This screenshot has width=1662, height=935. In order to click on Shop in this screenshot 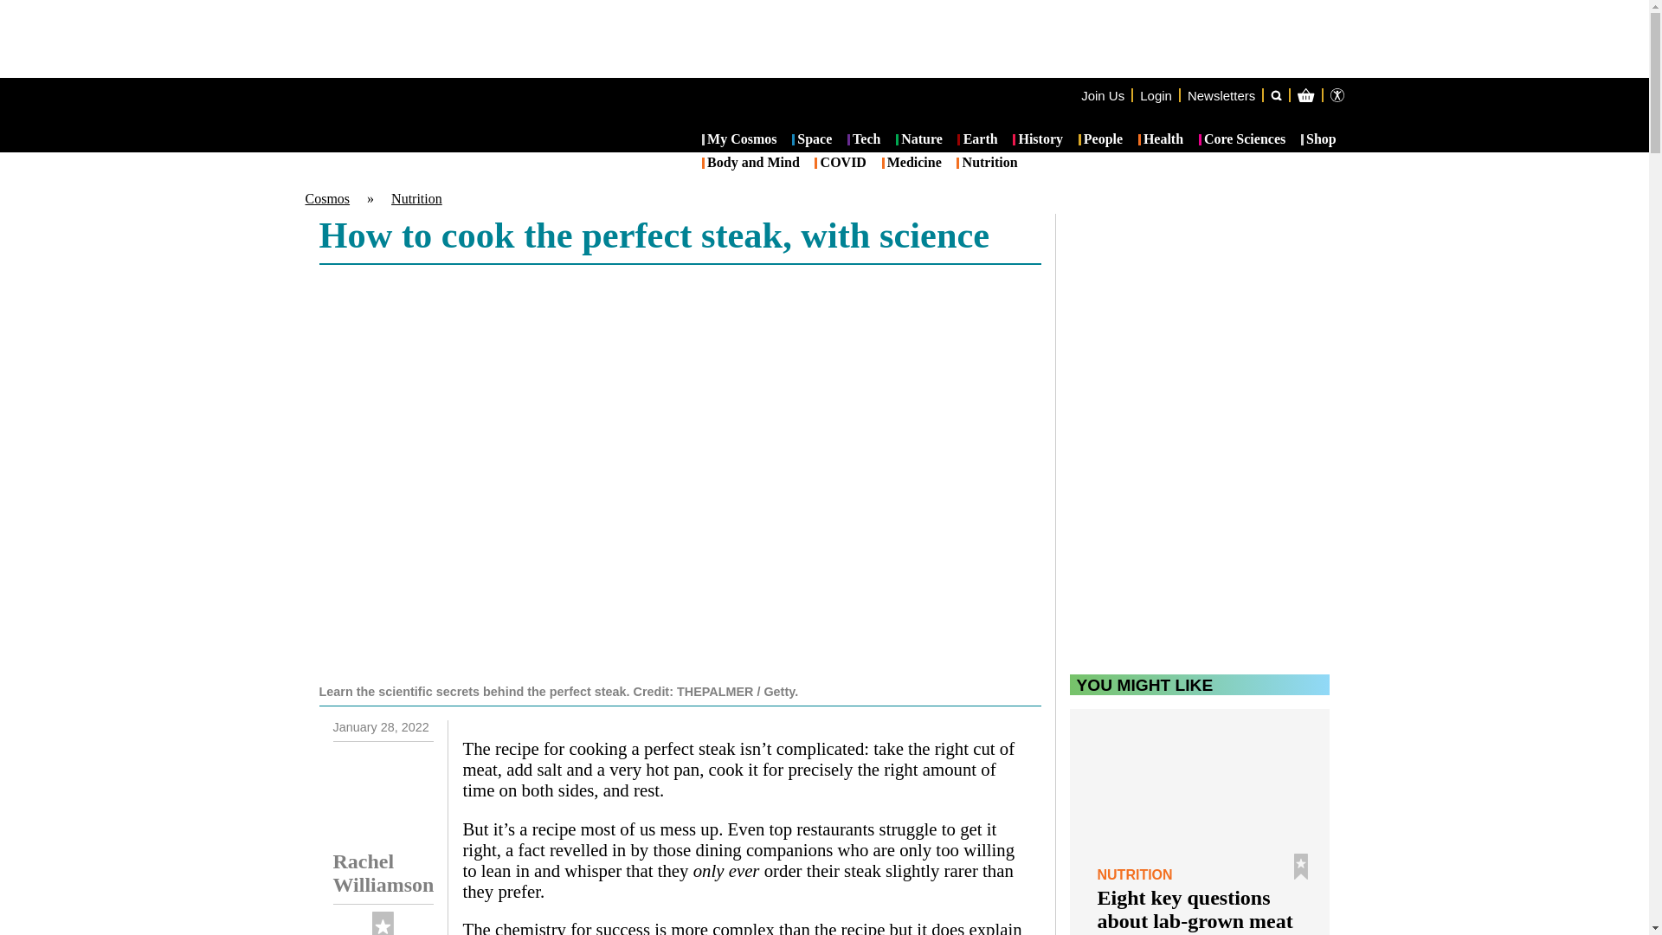, I will do `click(1318, 140)`.